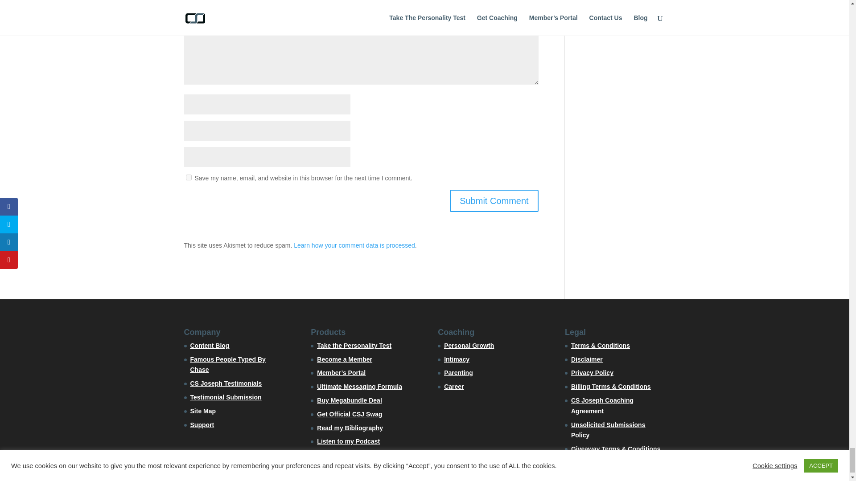  What do you see at coordinates (494, 200) in the screenshot?
I see `Submit Comment` at bounding box center [494, 200].